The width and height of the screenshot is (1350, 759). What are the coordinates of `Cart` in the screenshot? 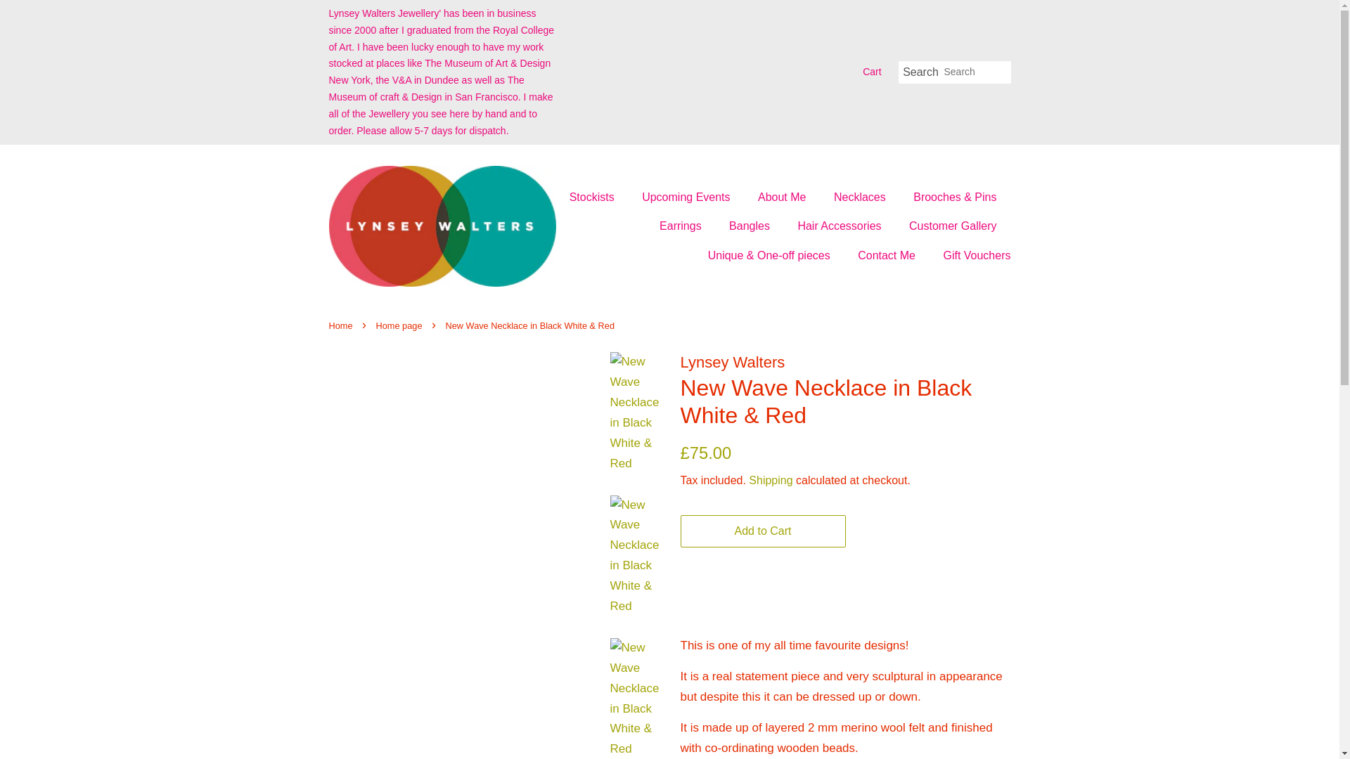 It's located at (872, 72).